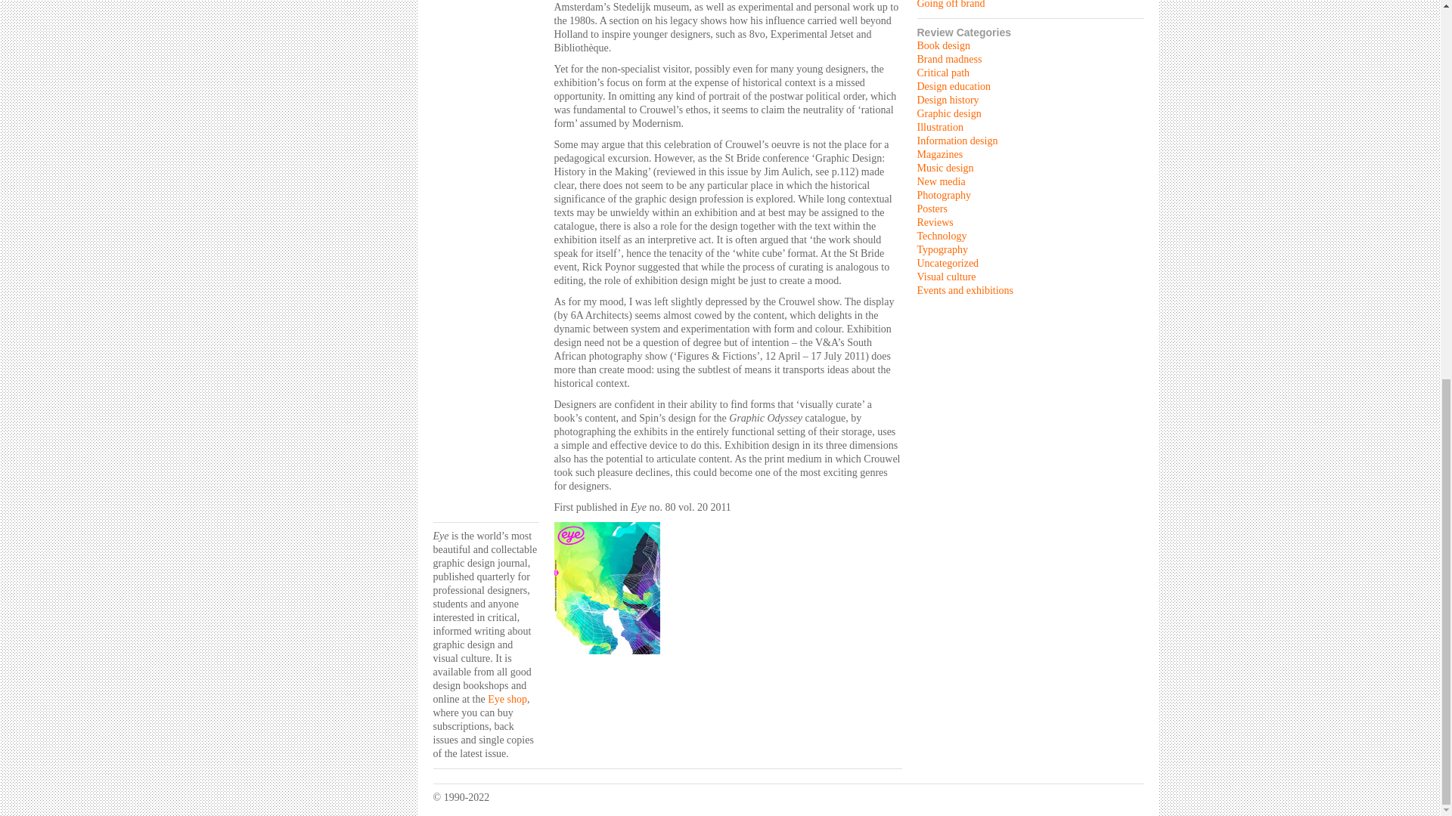 Image resolution: width=1452 pixels, height=816 pixels. Describe the element at coordinates (942, 73) in the screenshot. I see `Critical path` at that location.